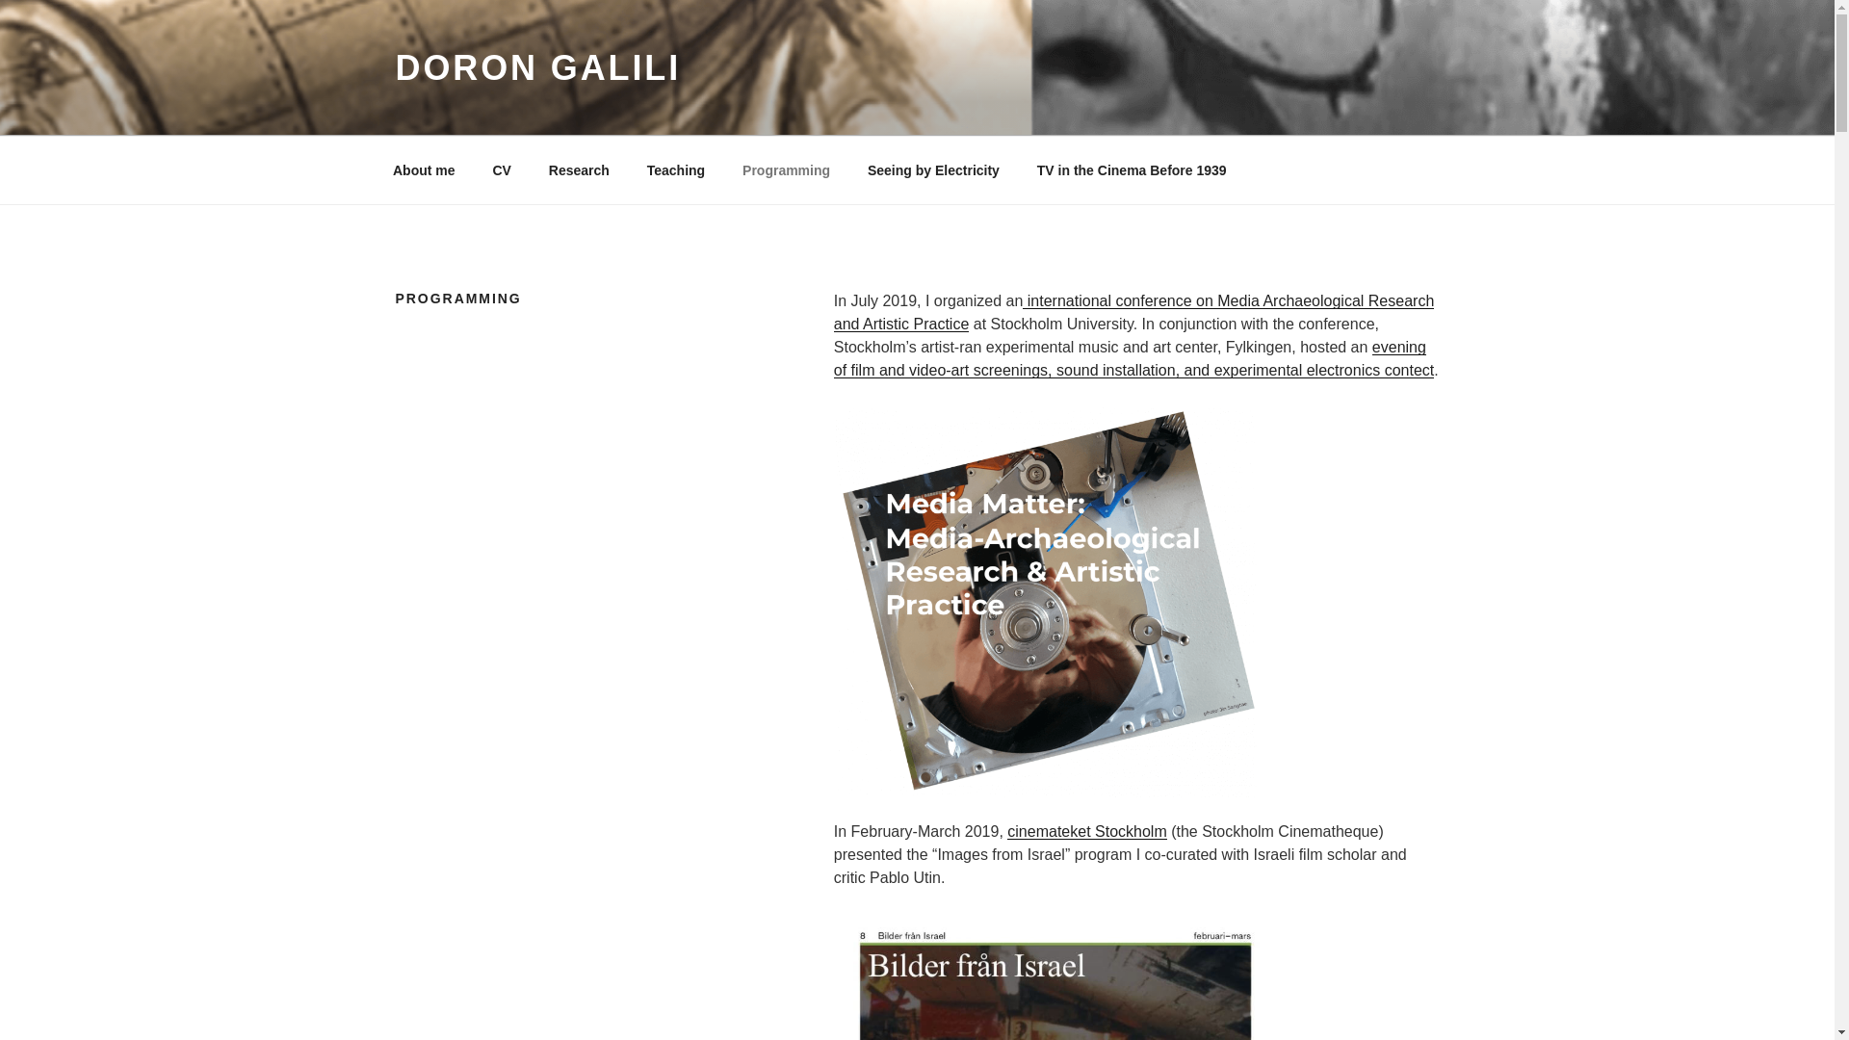 Image resolution: width=1849 pixels, height=1040 pixels. What do you see at coordinates (1086, 831) in the screenshot?
I see `cinemateket Stockholm` at bounding box center [1086, 831].